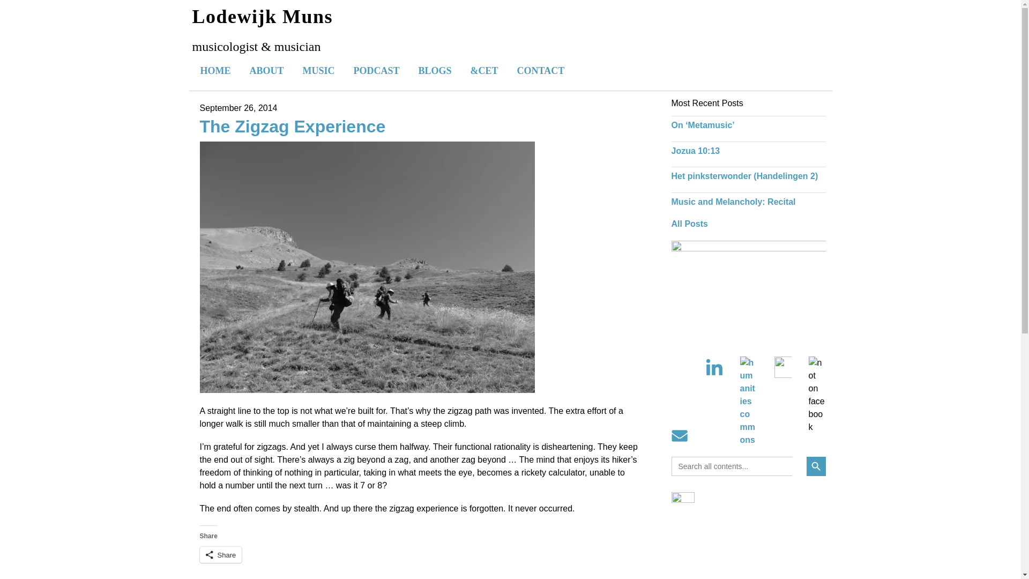  What do you see at coordinates (733, 202) in the screenshot?
I see `Music and Melancholy: Recital` at bounding box center [733, 202].